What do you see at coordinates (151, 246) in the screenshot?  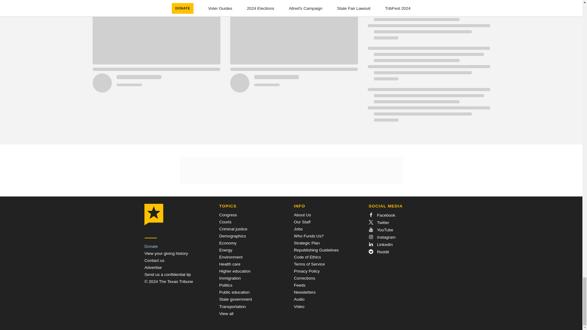 I see `Donate` at bounding box center [151, 246].